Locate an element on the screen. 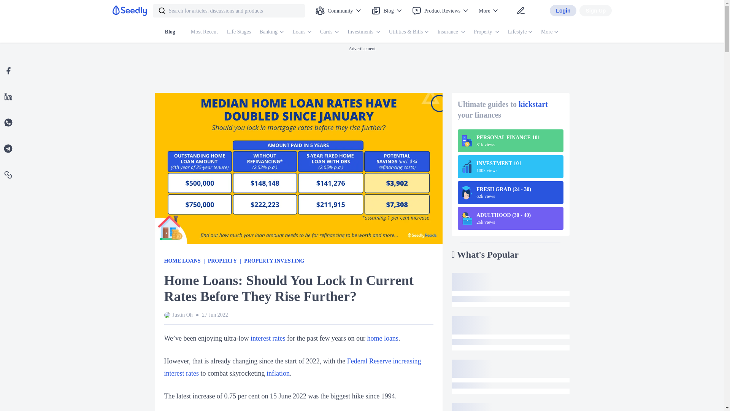 This screenshot has height=411, width=730. Lifestyle is located at coordinates (517, 32).